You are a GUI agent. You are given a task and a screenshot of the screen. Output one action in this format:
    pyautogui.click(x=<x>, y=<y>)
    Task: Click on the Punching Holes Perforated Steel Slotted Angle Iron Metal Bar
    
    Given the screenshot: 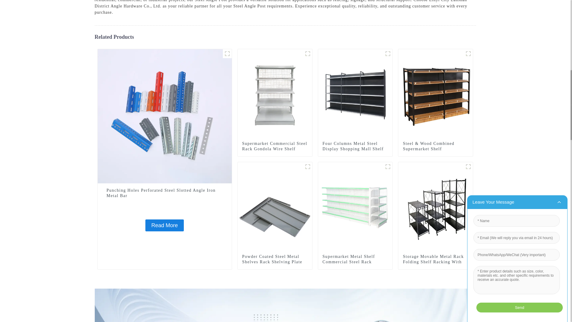 What is the action you would take?
    pyautogui.click(x=164, y=116)
    